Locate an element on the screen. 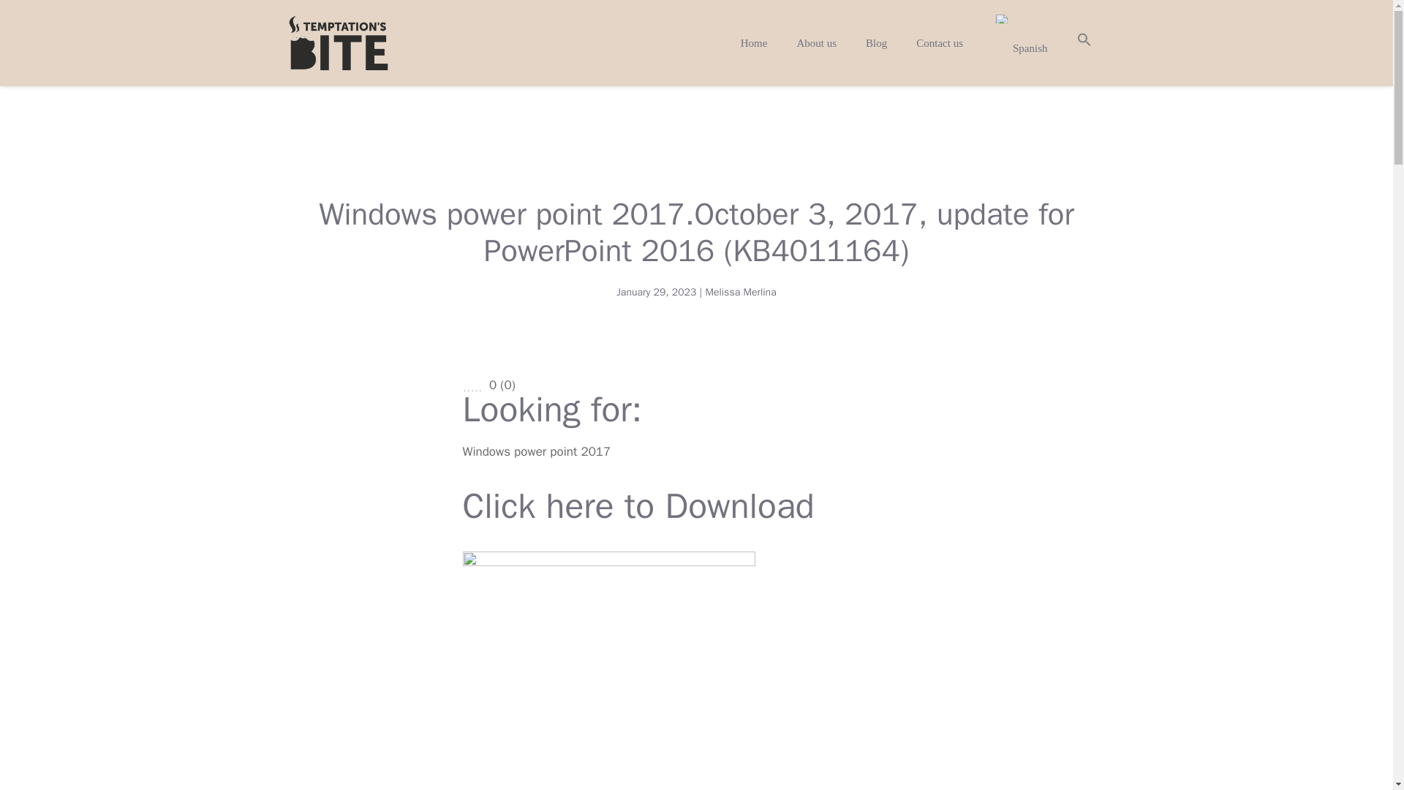 The width and height of the screenshot is (1404, 790). About us is located at coordinates (816, 42).